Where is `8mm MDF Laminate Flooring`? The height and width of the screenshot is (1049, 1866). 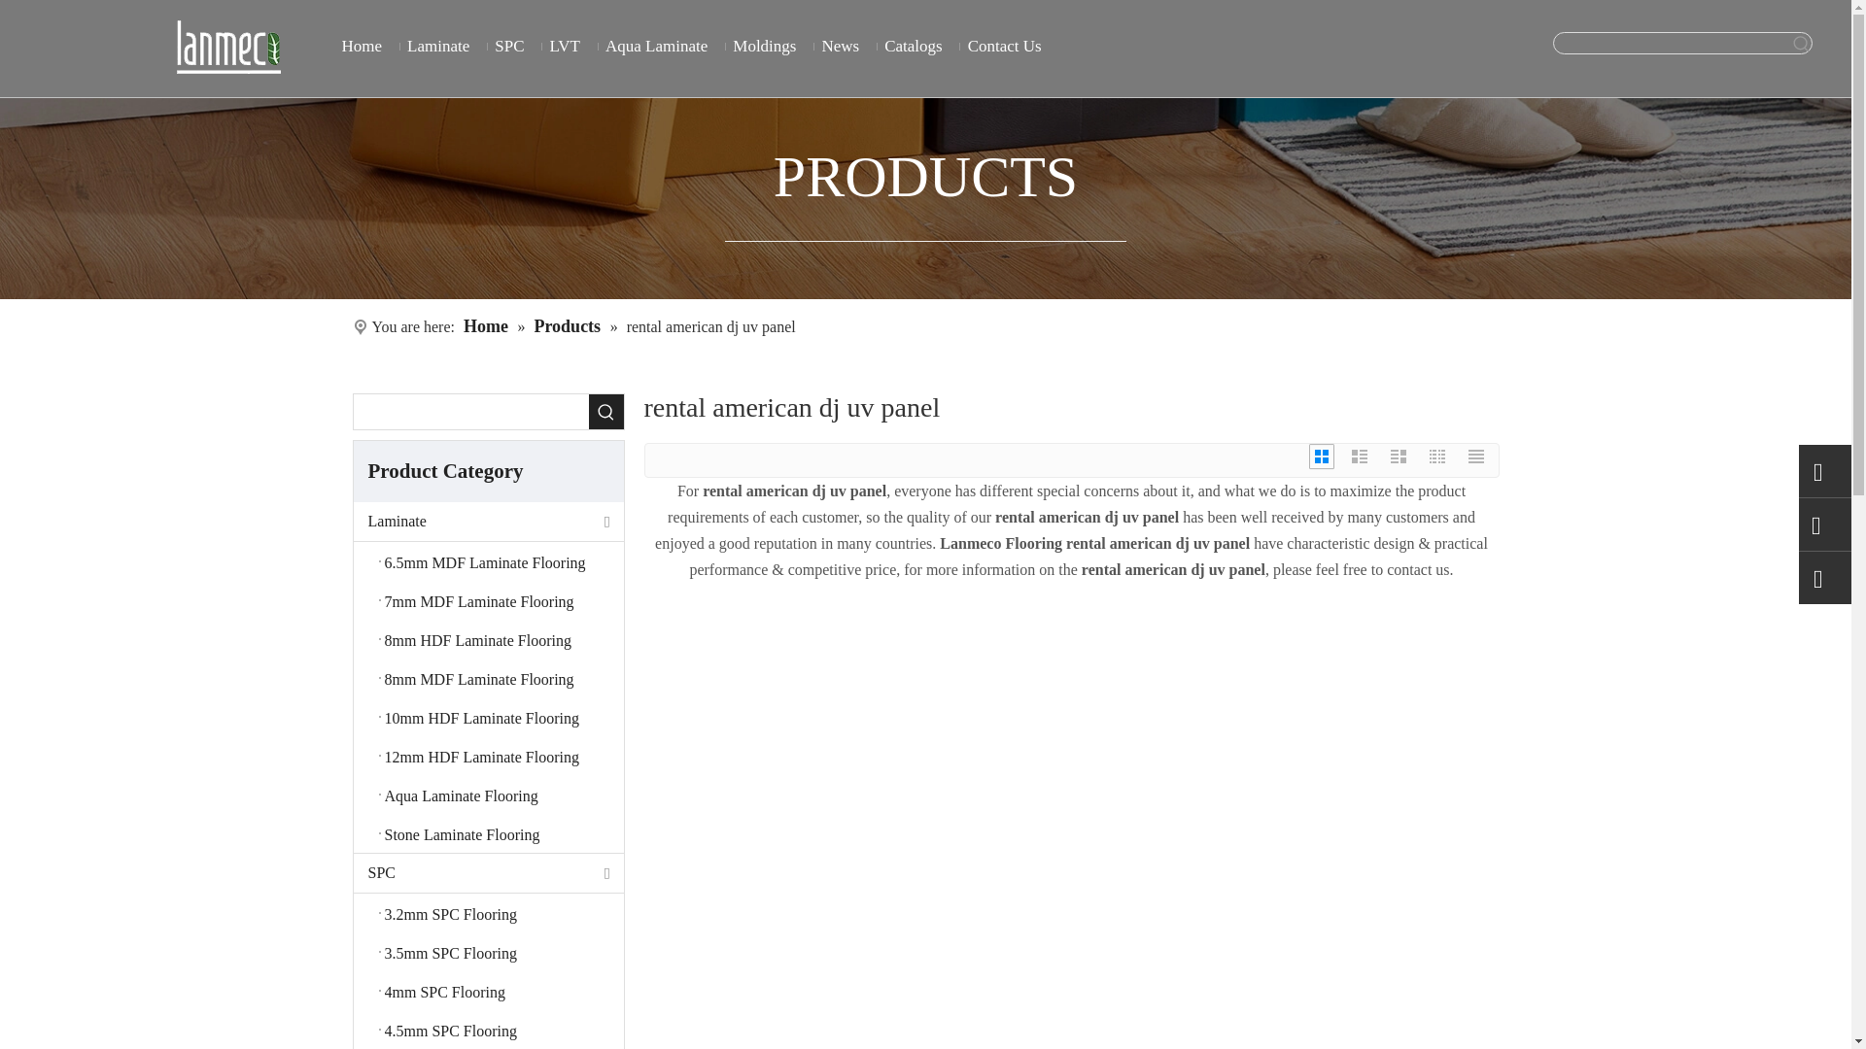 8mm MDF Laminate Flooring is located at coordinates (488, 678).